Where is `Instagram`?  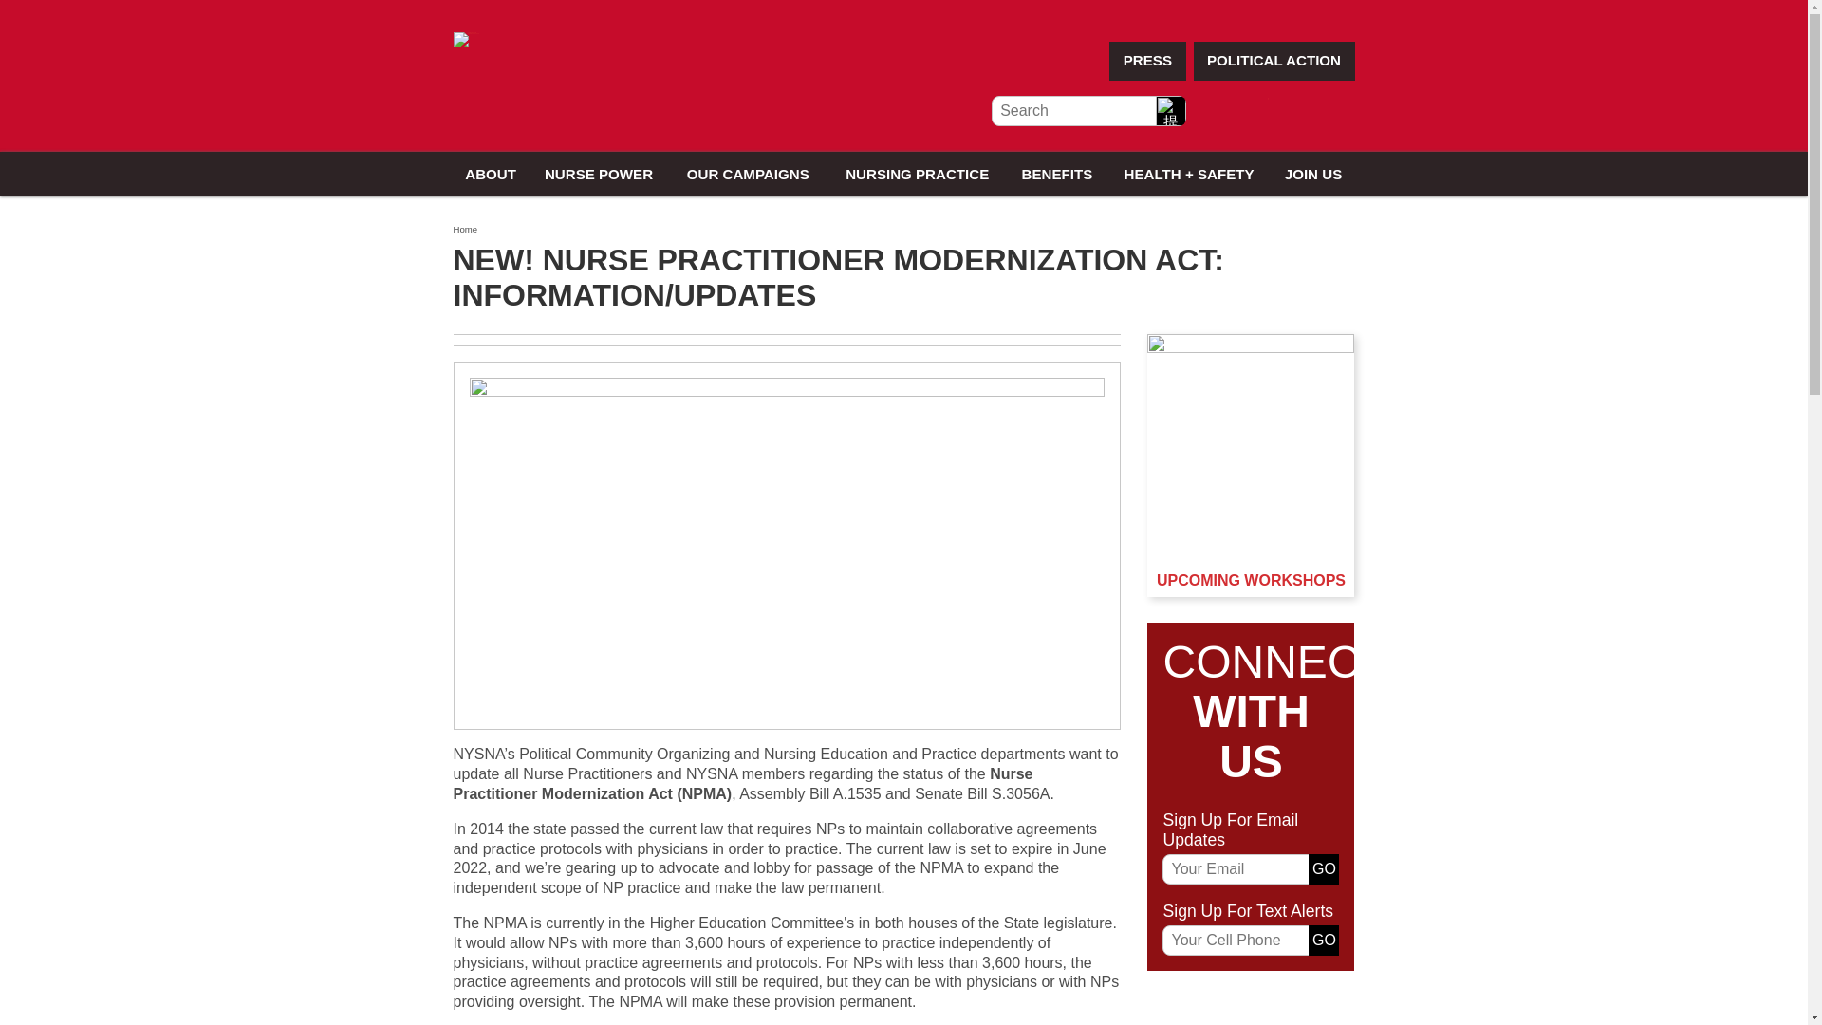 Instagram is located at coordinates (1338, 111).